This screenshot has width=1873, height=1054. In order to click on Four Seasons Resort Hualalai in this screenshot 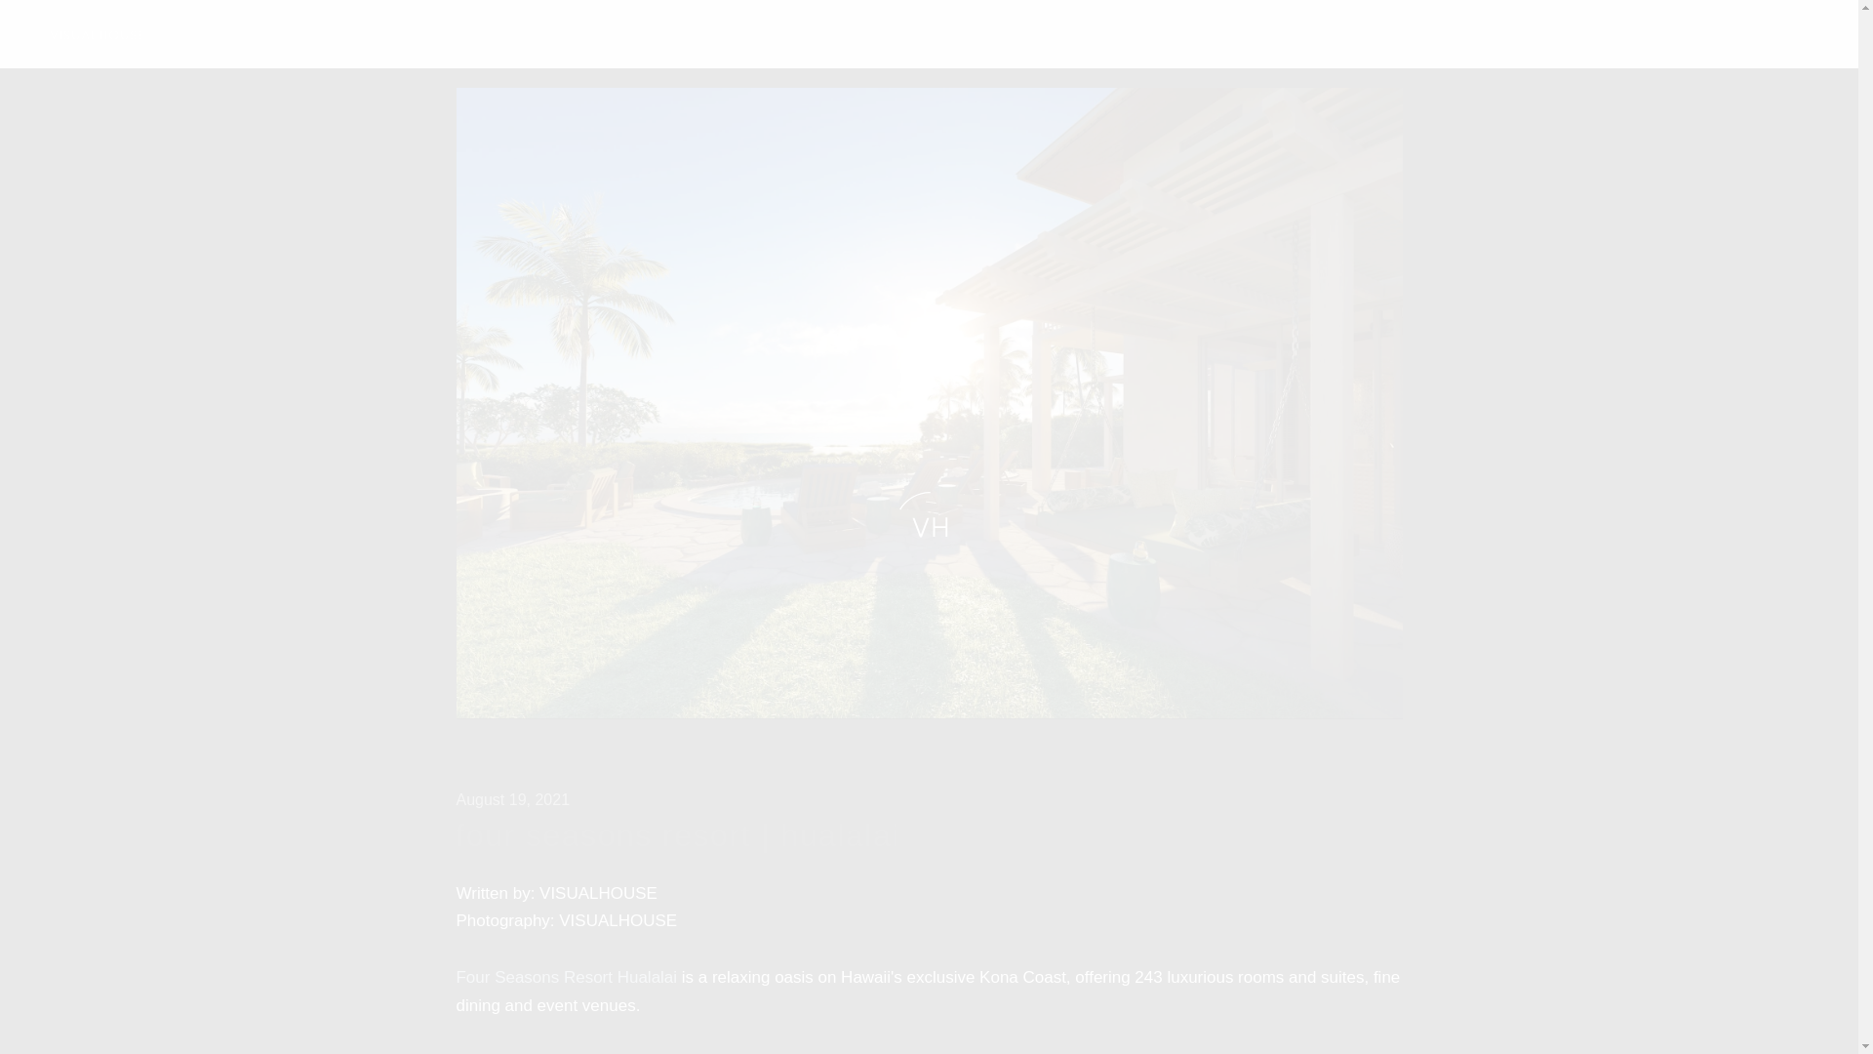, I will do `click(568, 977)`.